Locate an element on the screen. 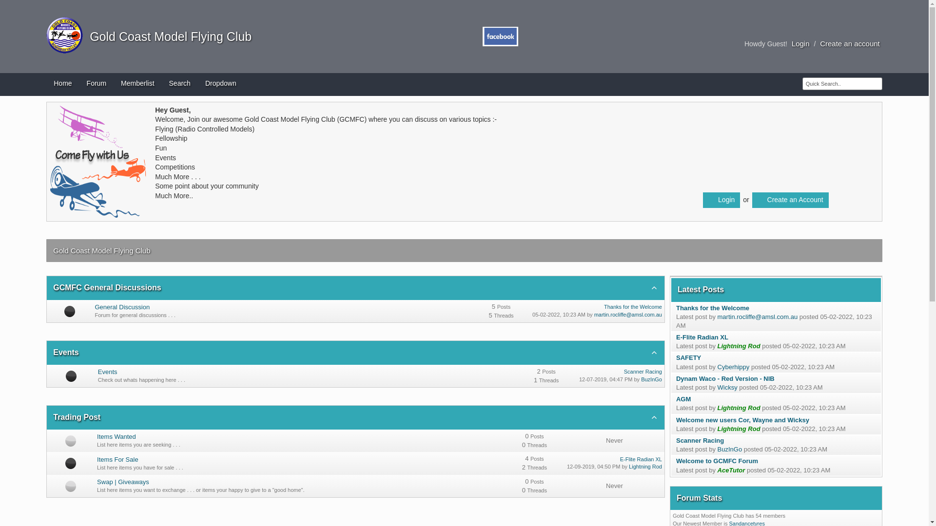  Forum Contains New Posts - Click to mark this forum as read is located at coordinates (71, 463).